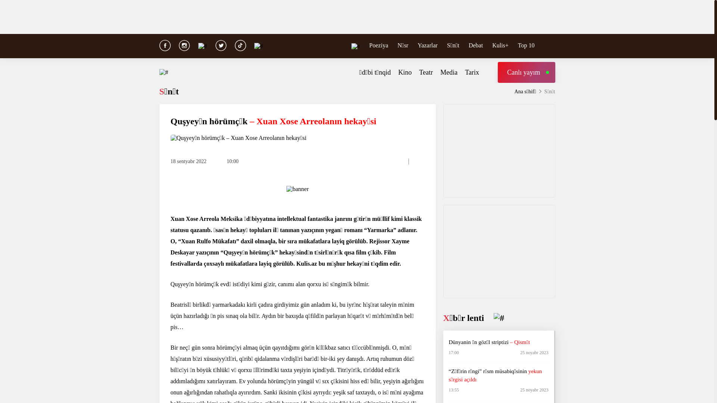  I want to click on Poeziya, so click(379, 45).